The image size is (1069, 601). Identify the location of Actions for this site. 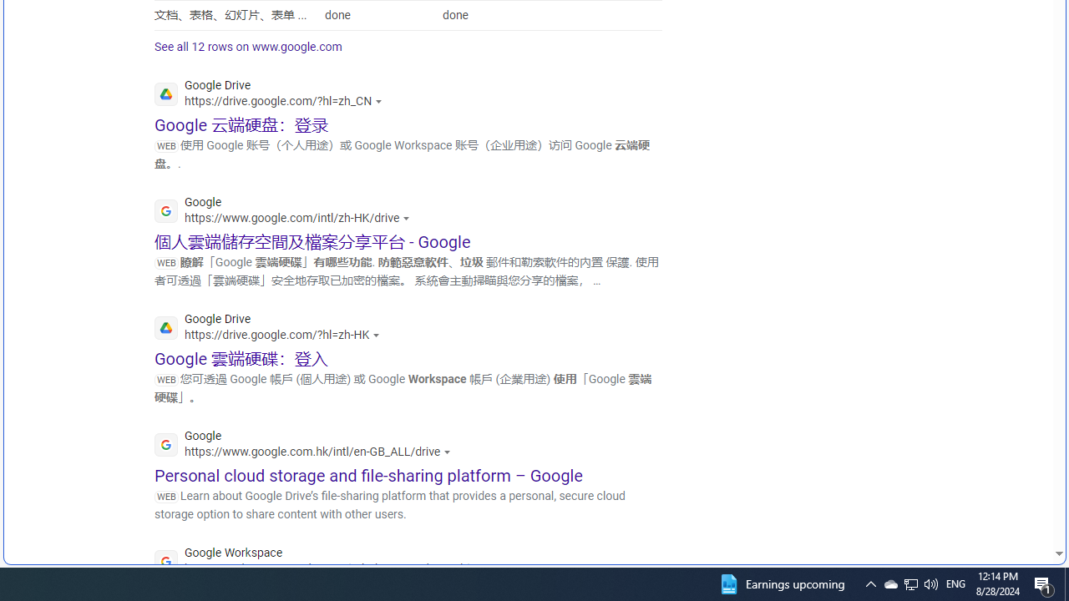
(491, 568).